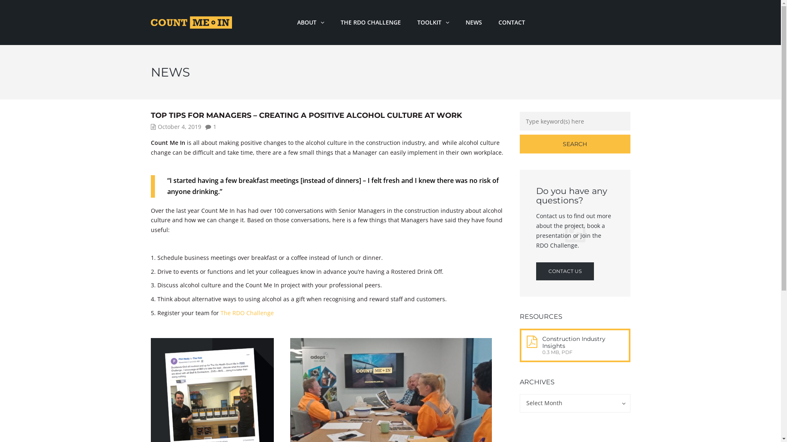  What do you see at coordinates (371, 23) in the screenshot?
I see `THE RDO CHALLENGE` at bounding box center [371, 23].